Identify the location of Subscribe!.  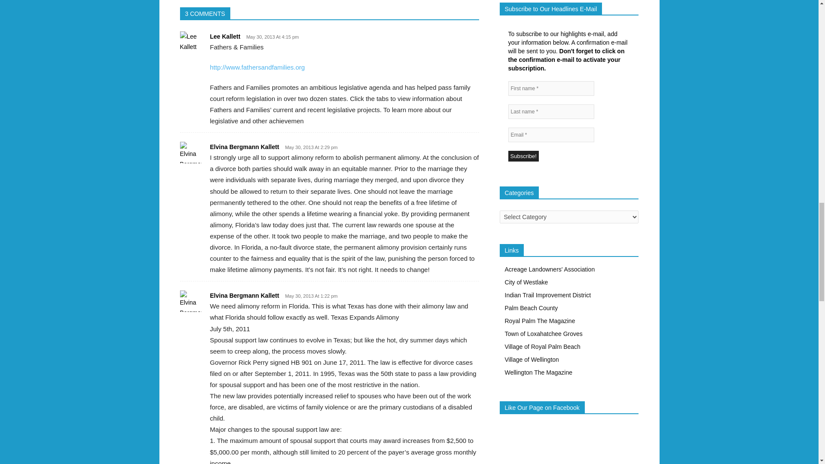
(523, 156).